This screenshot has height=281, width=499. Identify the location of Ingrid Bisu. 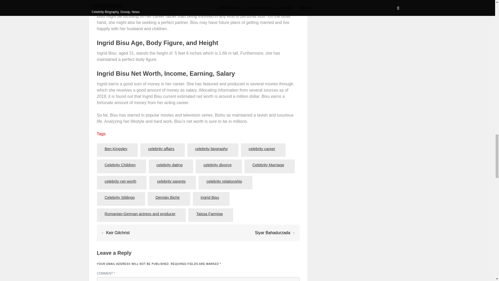
(210, 198).